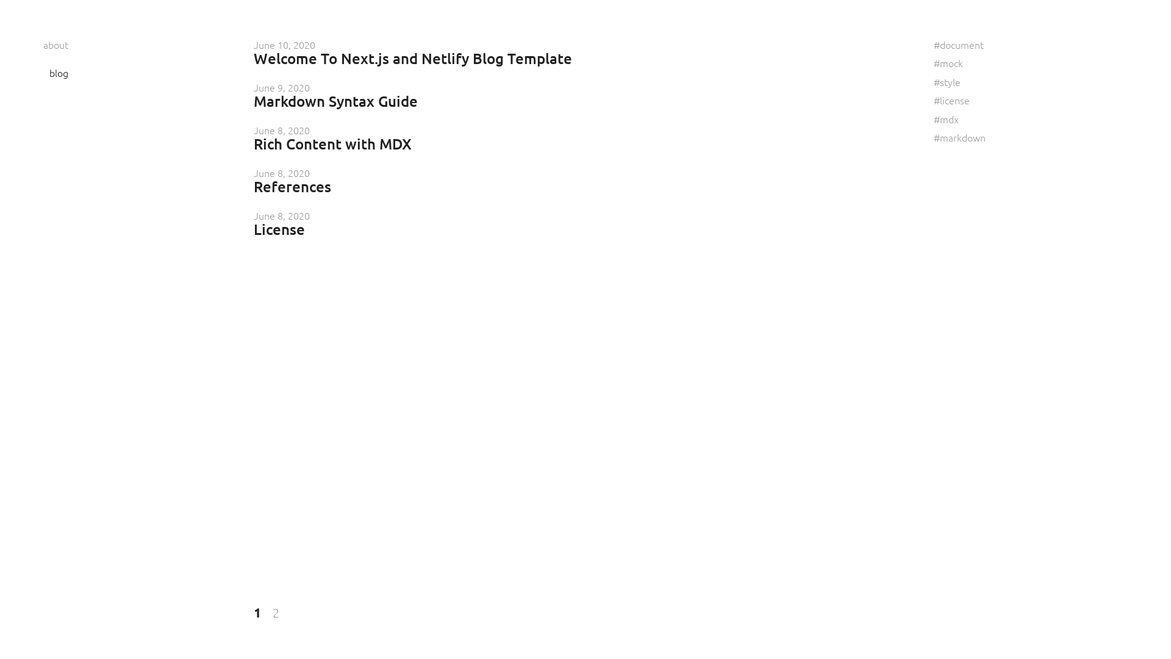 The height and width of the screenshot is (659, 1171). Describe the element at coordinates (951, 100) in the screenshot. I see `#license` at that location.